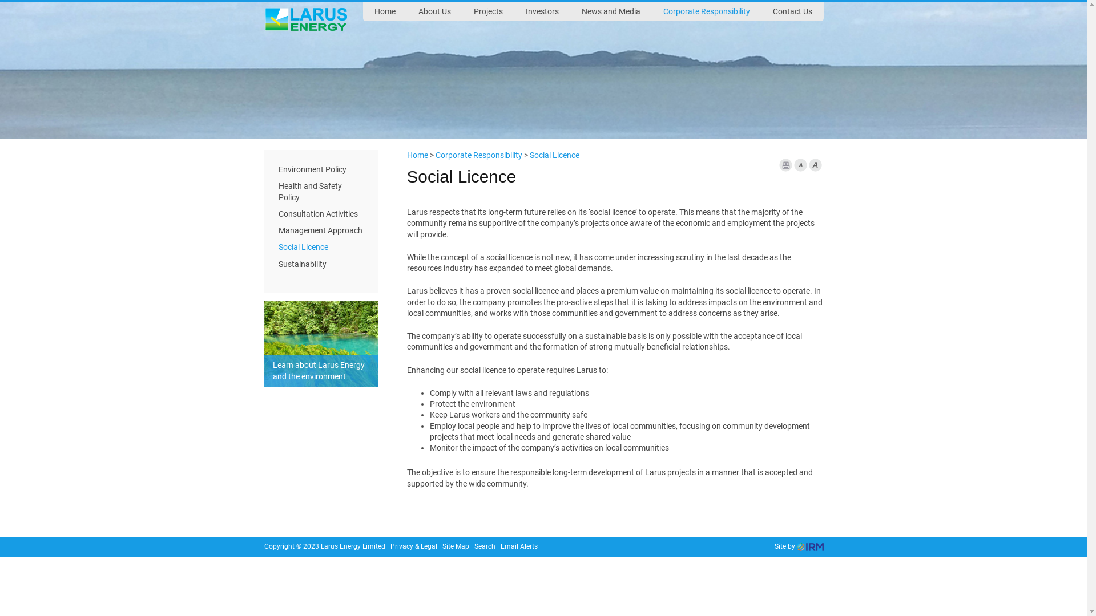 The width and height of the screenshot is (1096, 616). Describe the element at coordinates (321, 230) in the screenshot. I see `Management Approach` at that location.